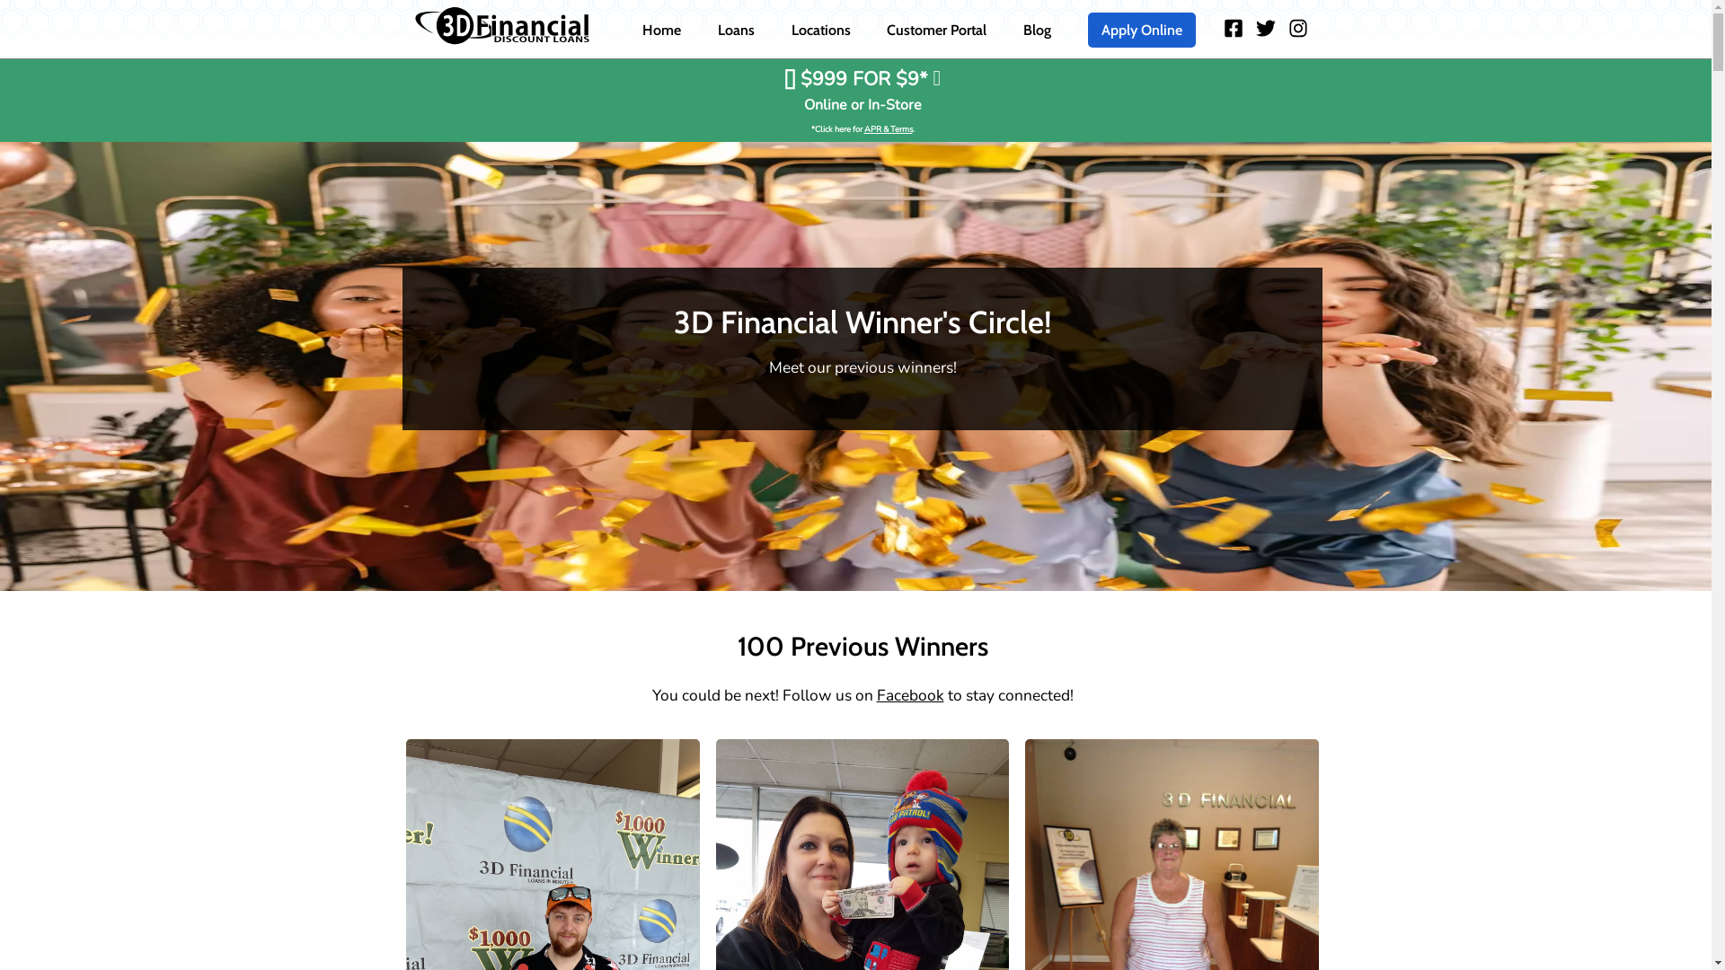  Describe the element at coordinates (936, 29) in the screenshot. I see `Customer Portal` at that location.